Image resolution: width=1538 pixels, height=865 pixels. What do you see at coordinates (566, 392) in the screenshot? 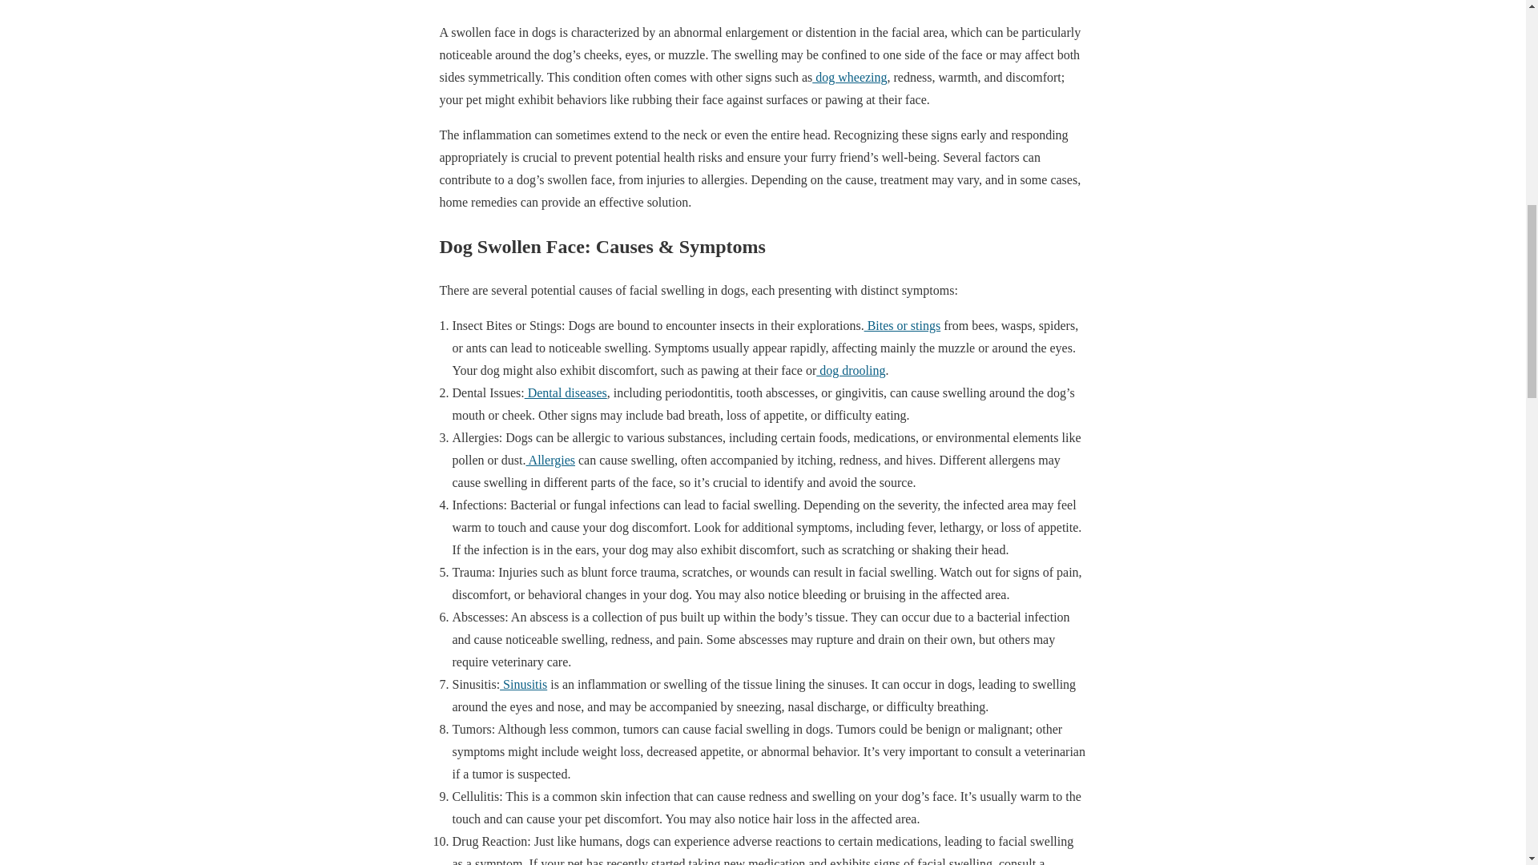
I see `Dental diseases` at bounding box center [566, 392].